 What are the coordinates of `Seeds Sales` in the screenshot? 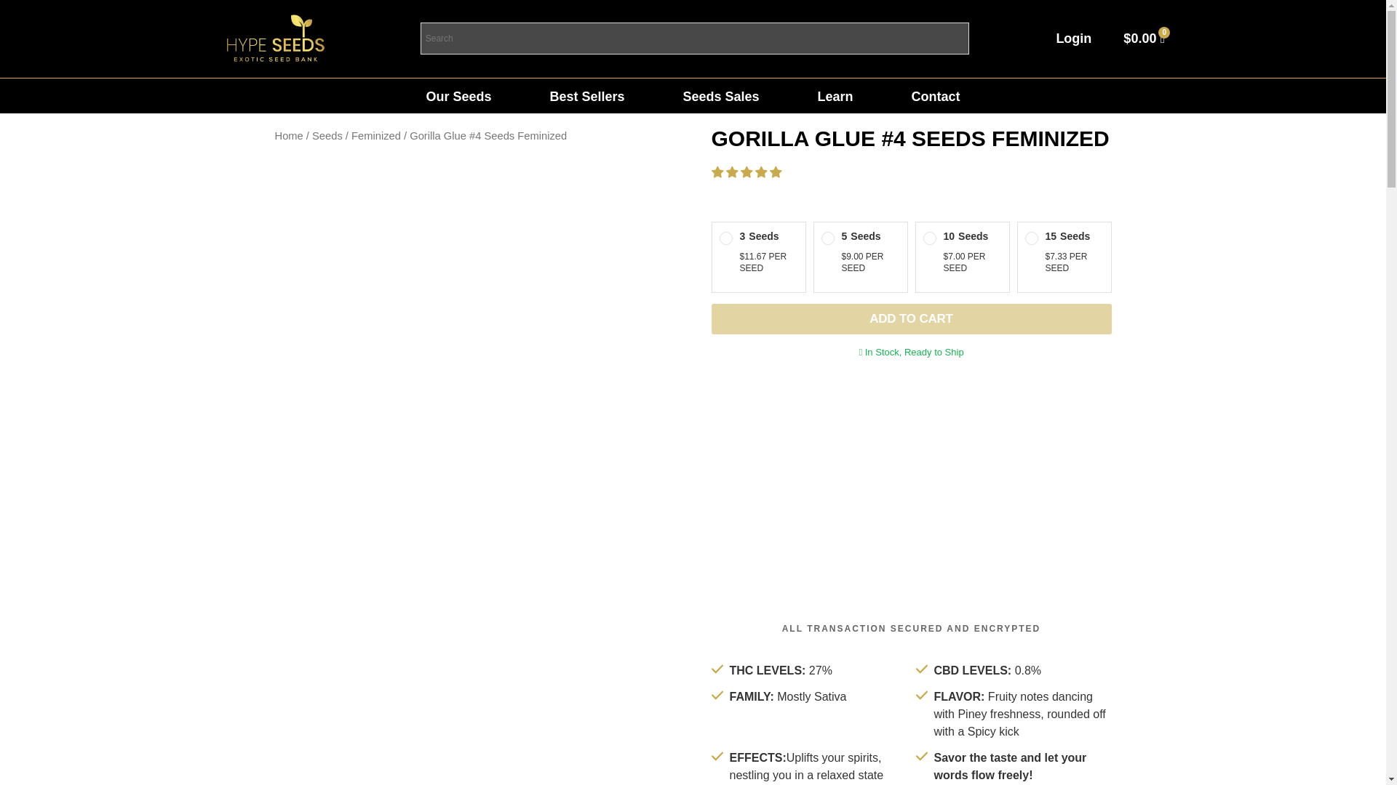 It's located at (720, 96).